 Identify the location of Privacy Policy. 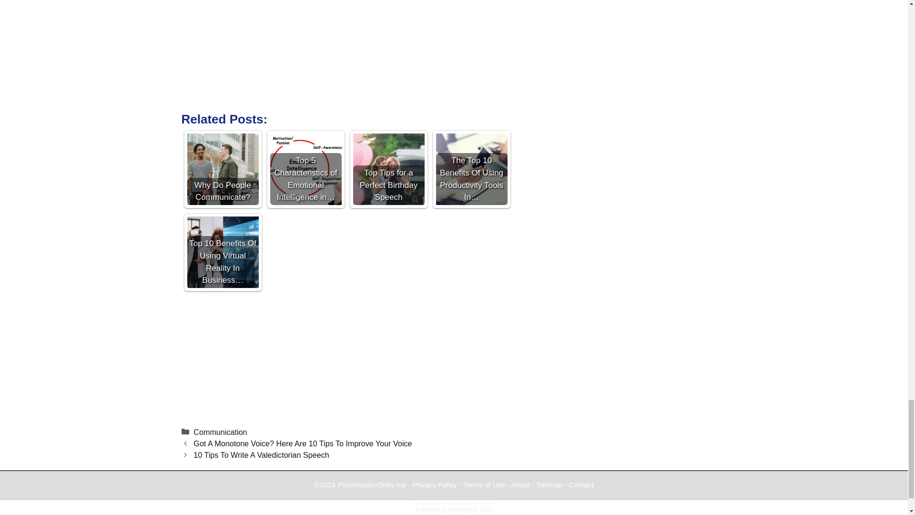
(435, 484).